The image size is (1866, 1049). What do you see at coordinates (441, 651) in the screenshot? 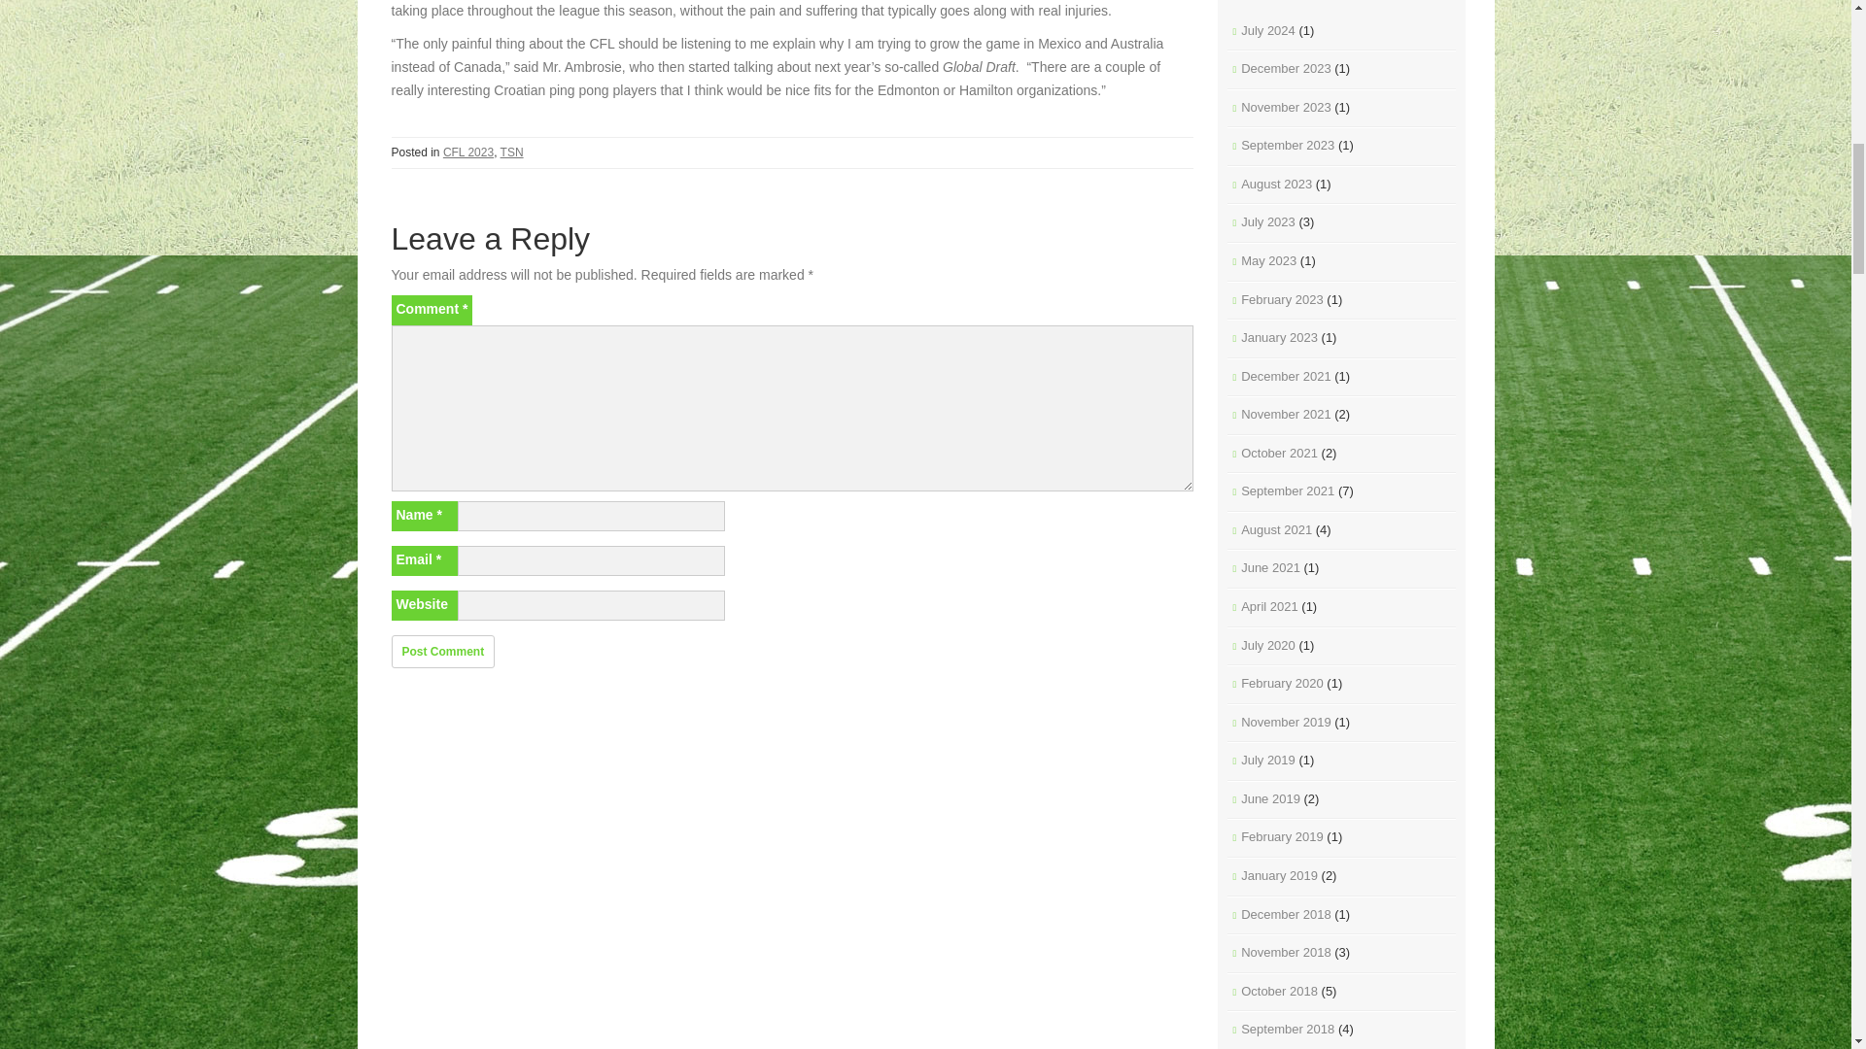
I see `Post Comment` at bounding box center [441, 651].